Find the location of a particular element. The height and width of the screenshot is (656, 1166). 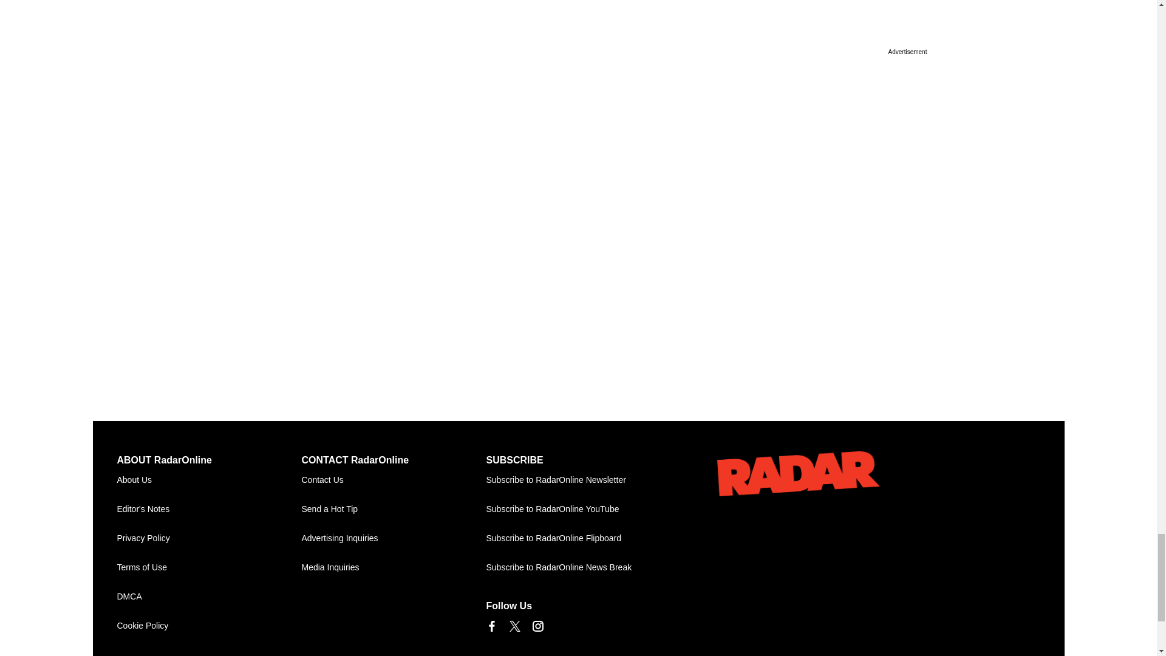

Link to X is located at coordinates (514, 626).